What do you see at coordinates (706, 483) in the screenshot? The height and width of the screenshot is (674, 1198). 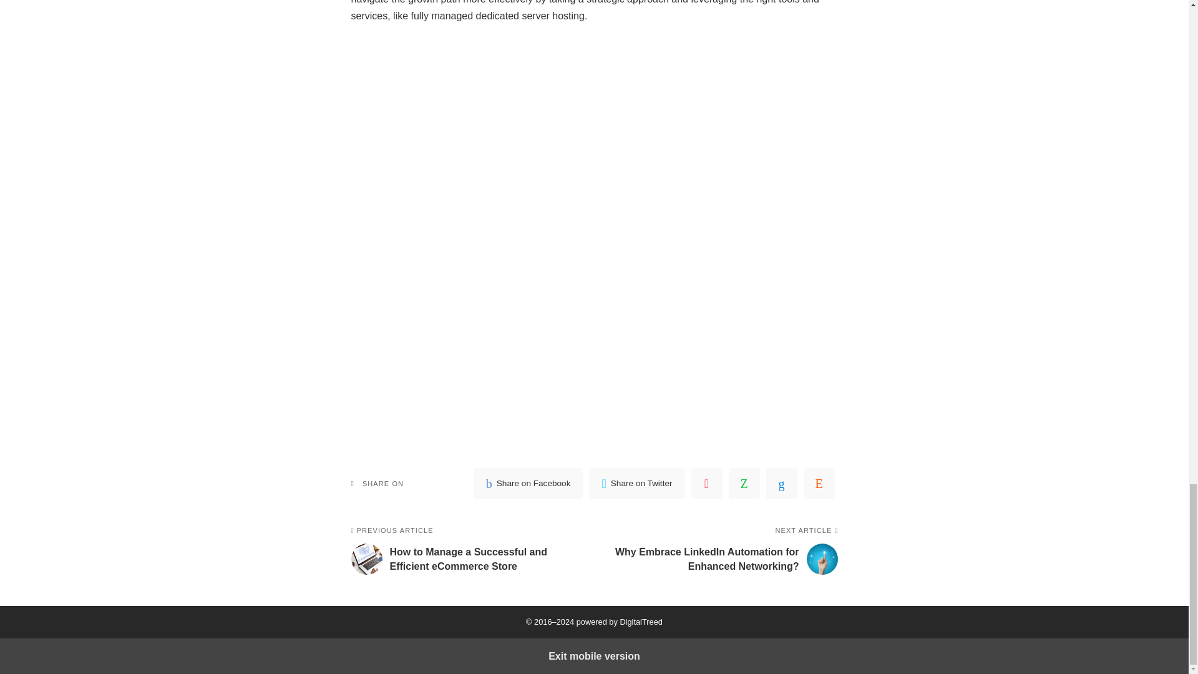 I see `Pinterest` at bounding box center [706, 483].